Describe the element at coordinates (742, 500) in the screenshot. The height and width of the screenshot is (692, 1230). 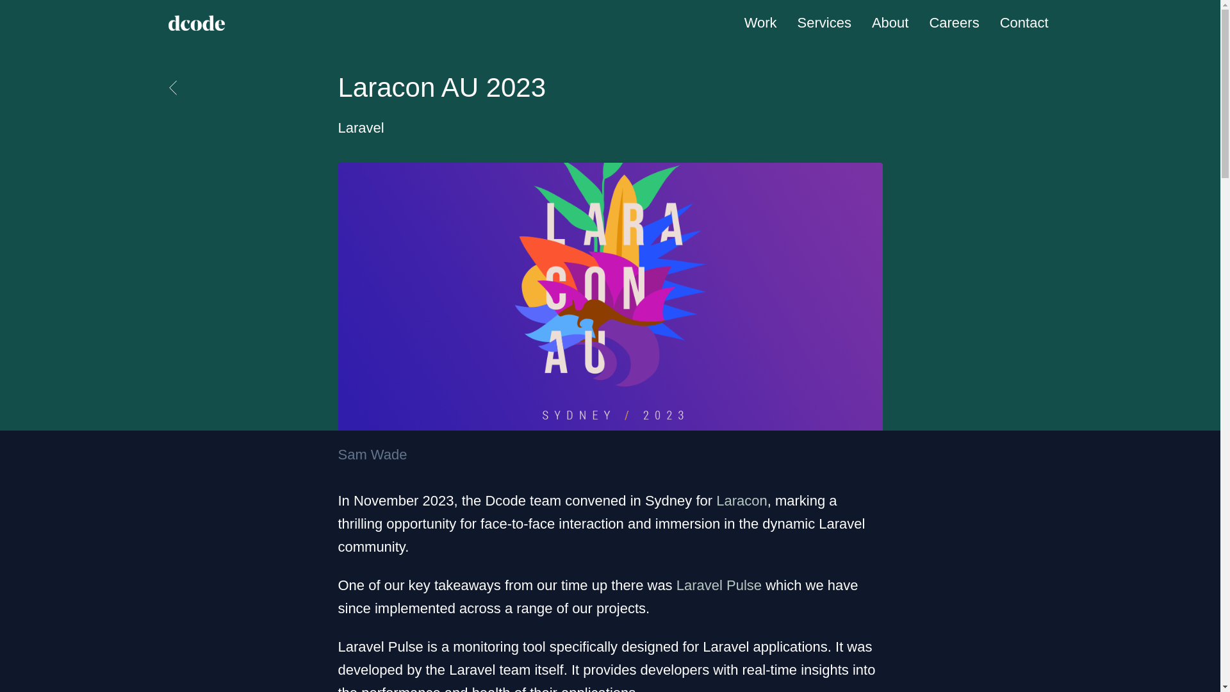
I see `Laracon` at that location.